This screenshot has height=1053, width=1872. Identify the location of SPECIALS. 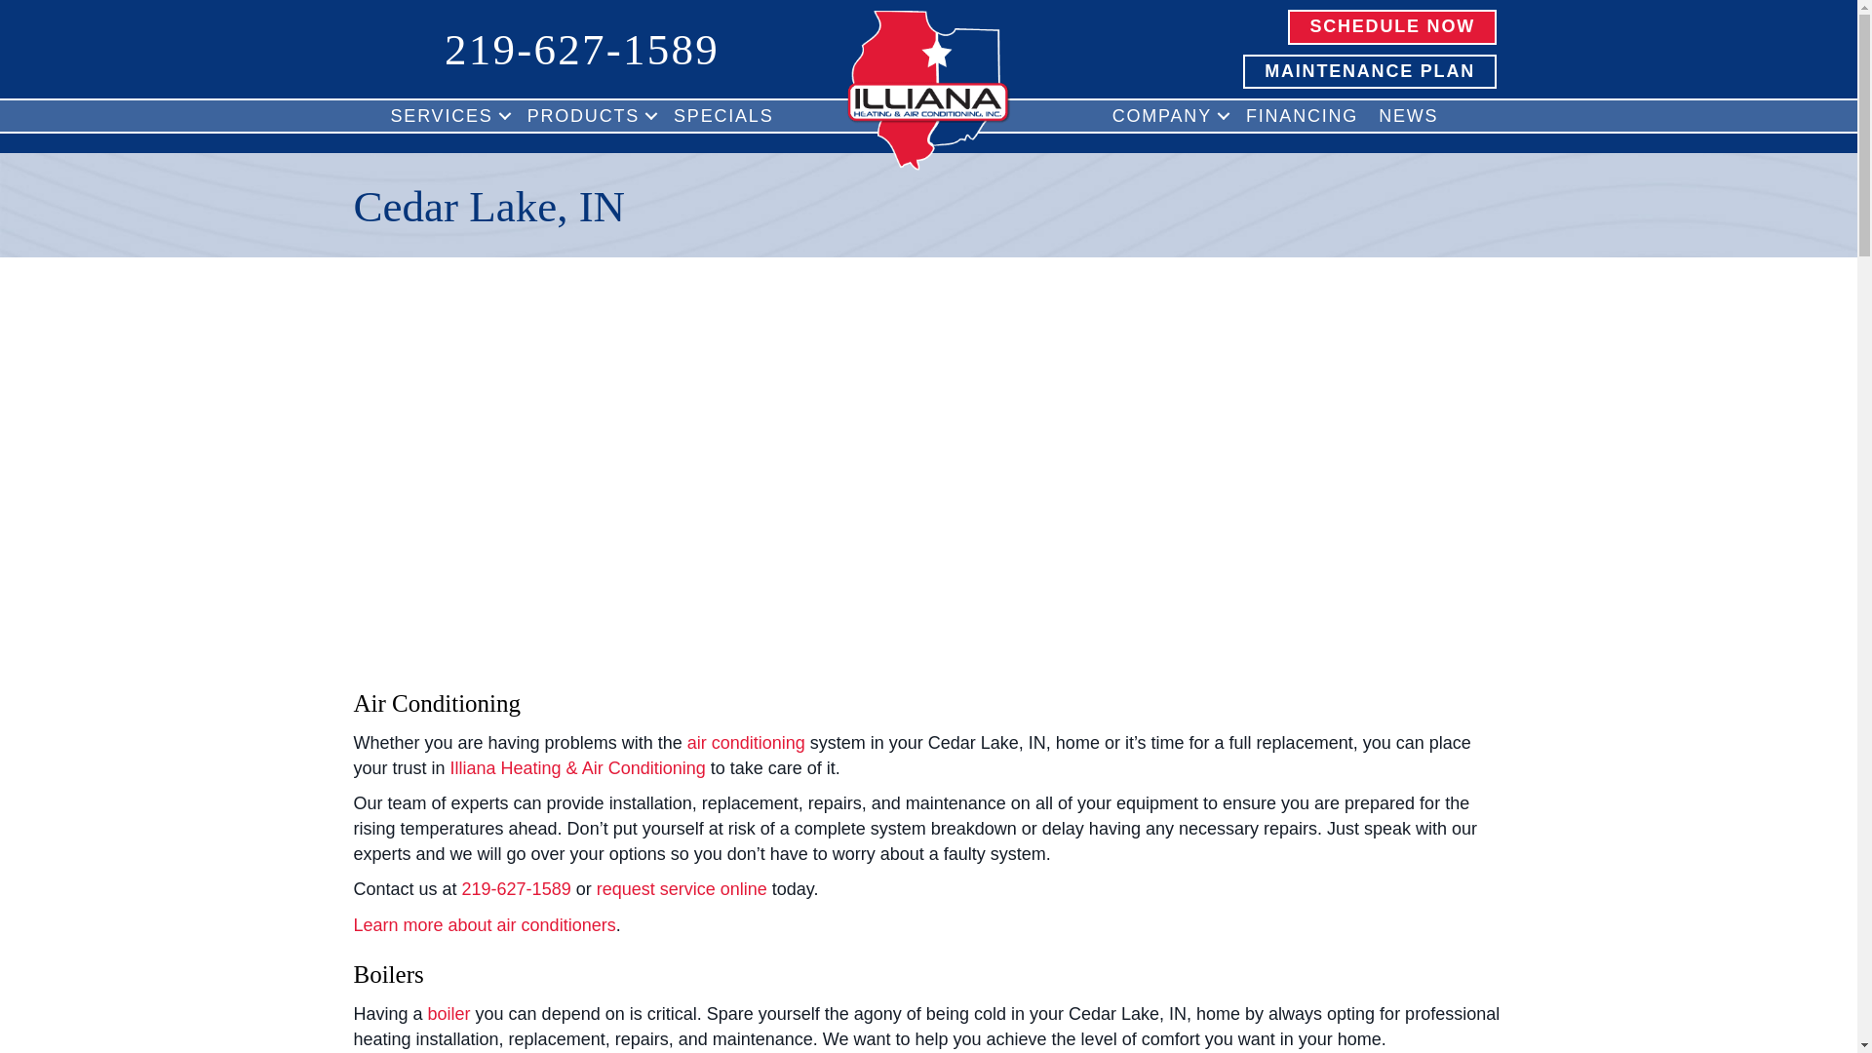
(723, 115).